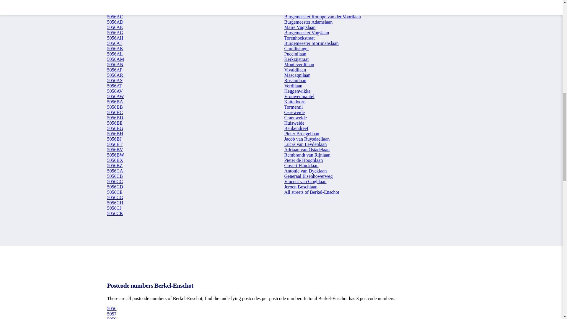 This screenshot has height=319, width=567. What do you see at coordinates (115, 48) in the screenshot?
I see `5056AK` at bounding box center [115, 48].